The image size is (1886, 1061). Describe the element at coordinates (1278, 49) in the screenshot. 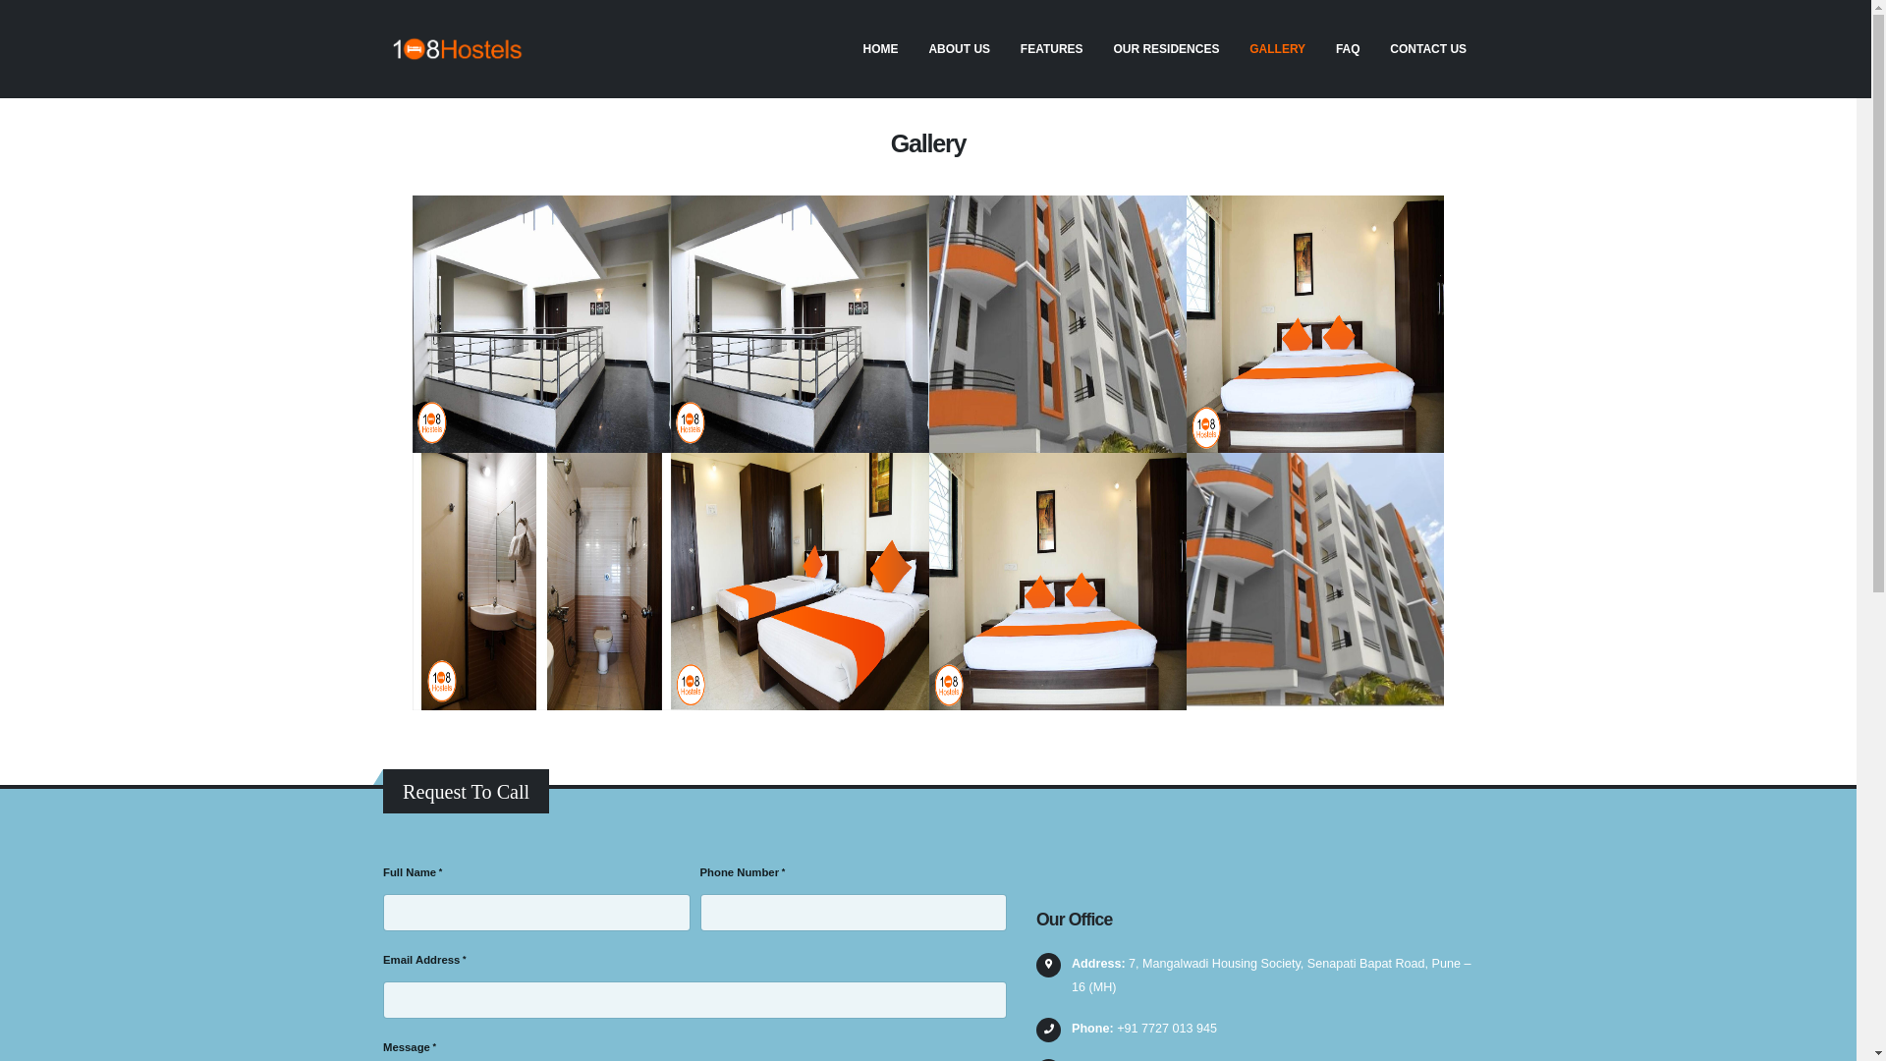

I see `GALLERY` at that location.